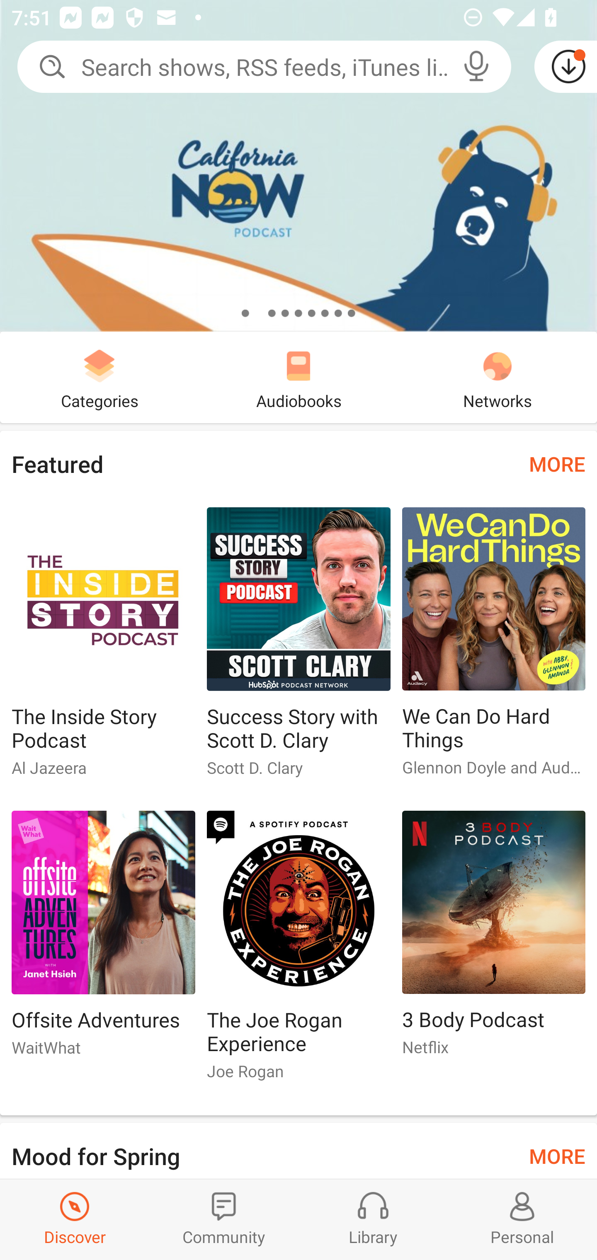 Image resolution: width=597 pixels, height=1260 pixels. I want to click on Profiles and Settings Personal, so click(522, 1219).